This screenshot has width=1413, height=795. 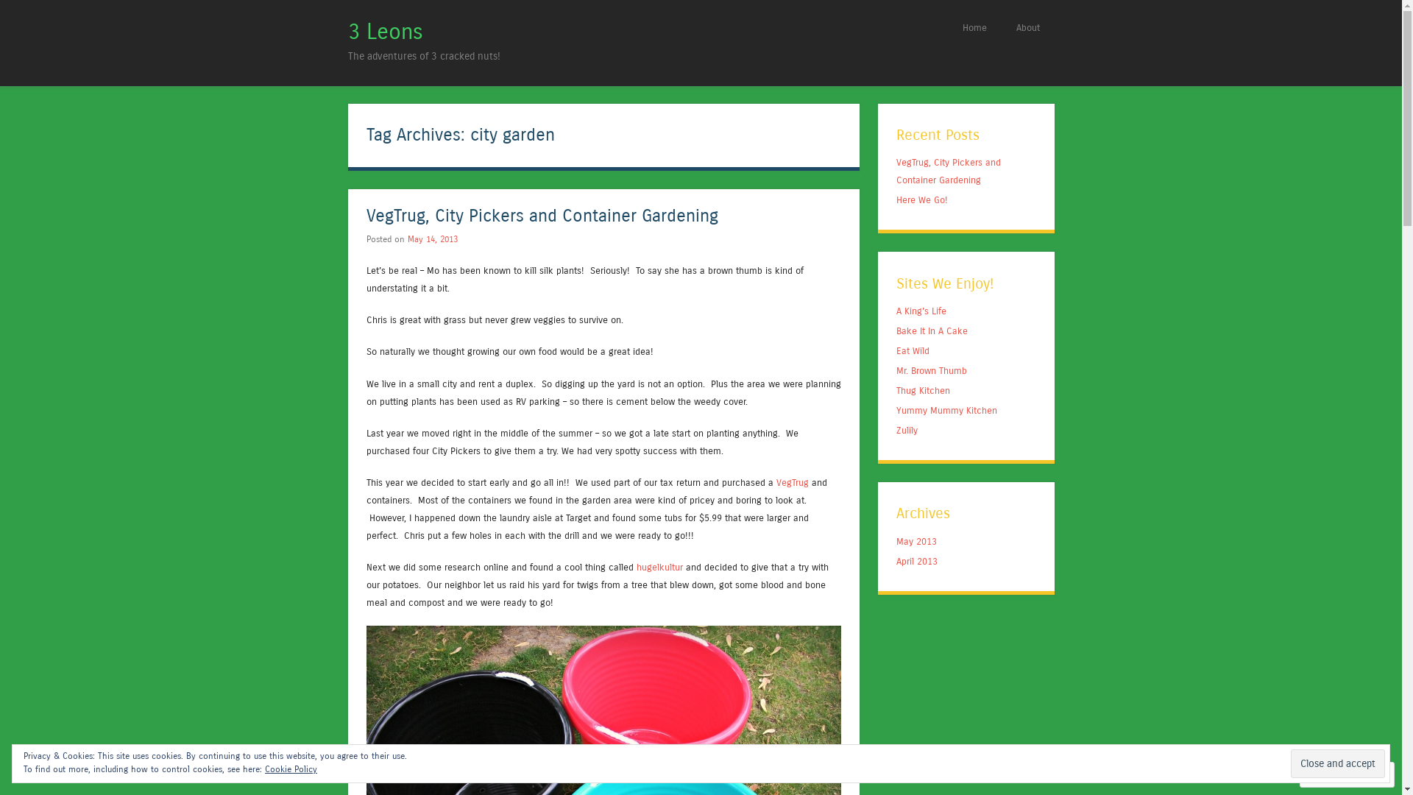 What do you see at coordinates (291, 769) in the screenshot?
I see `Cookie Policy` at bounding box center [291, 769].